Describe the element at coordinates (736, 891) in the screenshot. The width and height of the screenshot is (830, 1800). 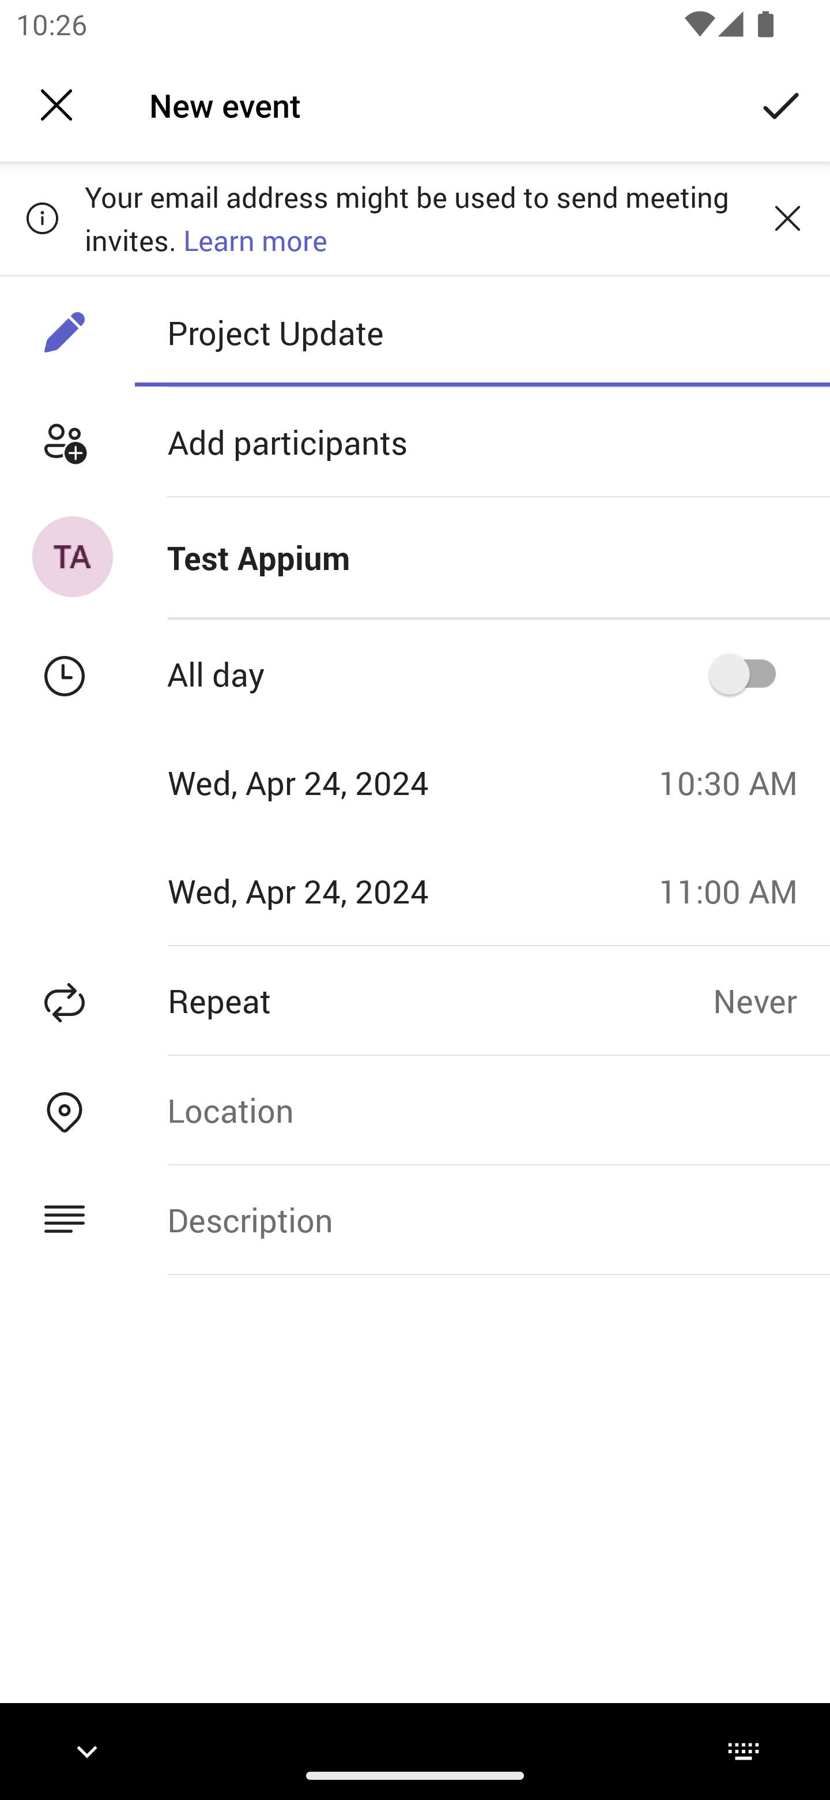
I see `11:00 AM End time 11:00 AM` at that location.